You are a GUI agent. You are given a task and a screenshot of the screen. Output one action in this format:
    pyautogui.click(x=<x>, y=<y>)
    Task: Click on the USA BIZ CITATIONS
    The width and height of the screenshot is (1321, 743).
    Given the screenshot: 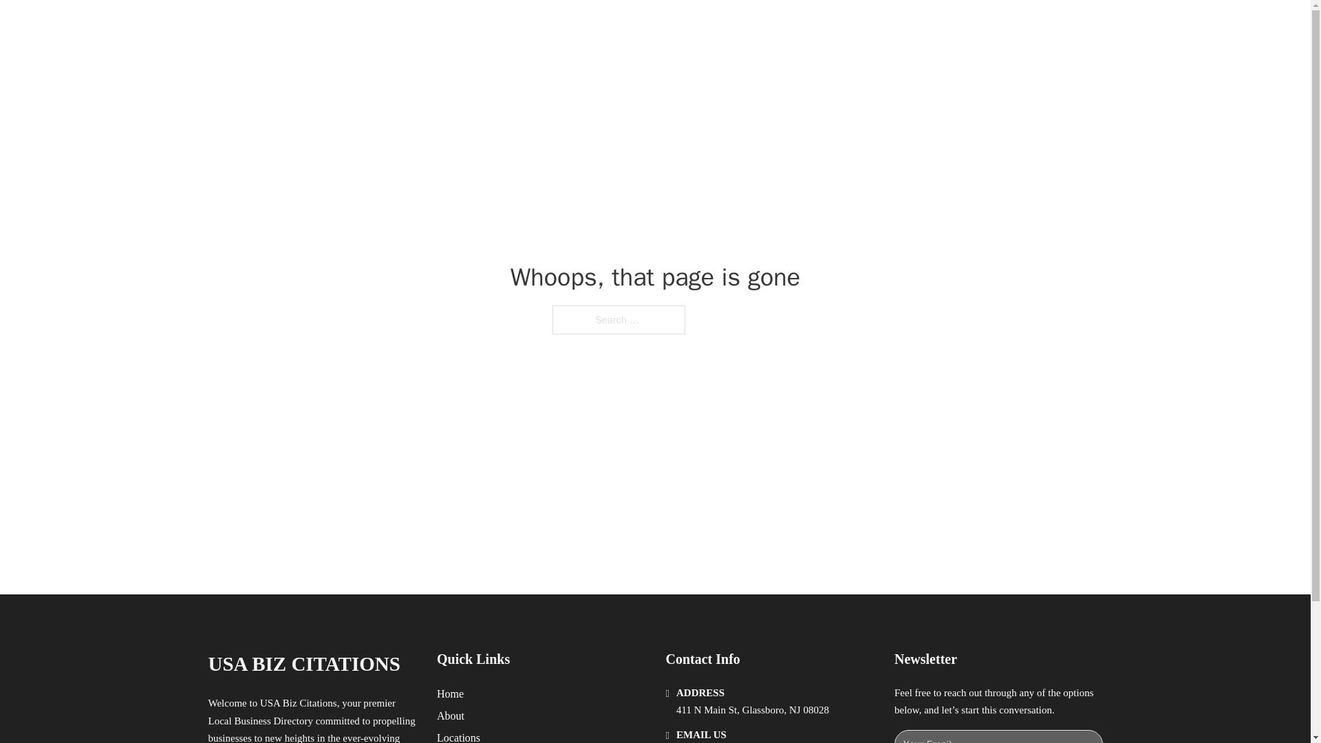 What is the action you would take?
    pyautogui.click(x=369, y=26)
    